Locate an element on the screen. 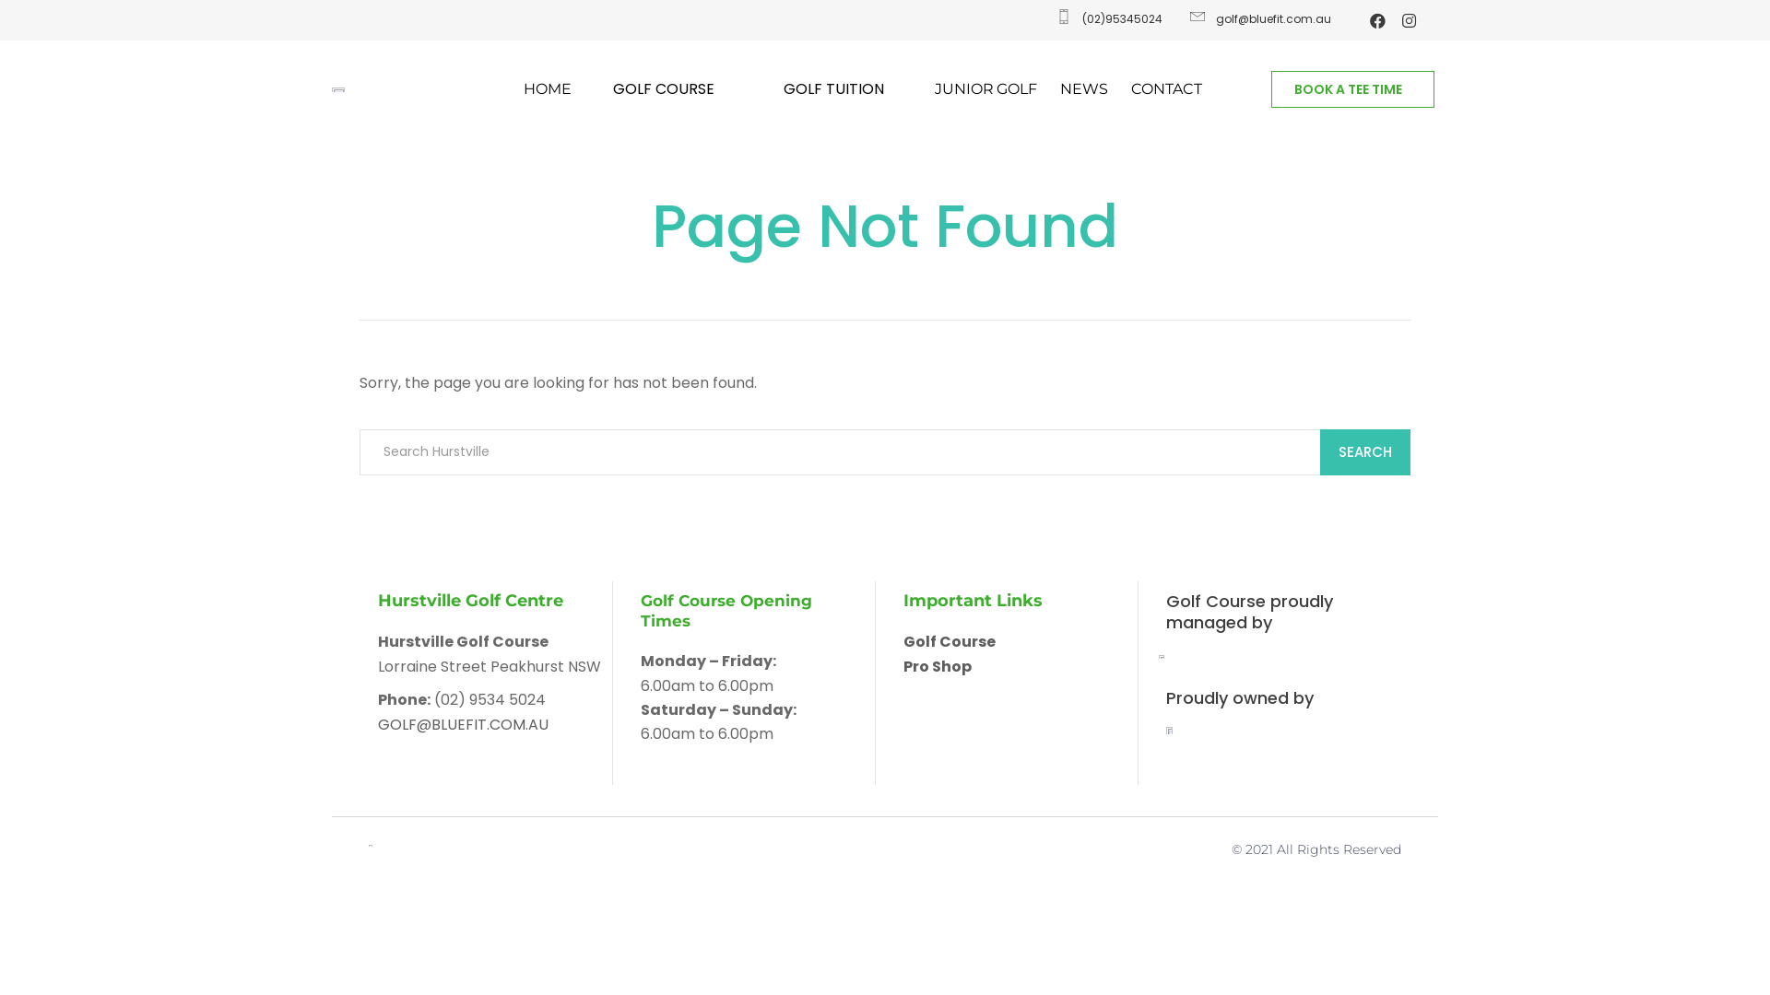  NEWS is located at coordinates (1084, 89).